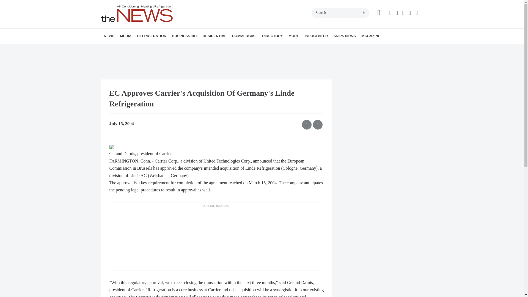  What do you see at coordinates (340, 13) in the screenshot?
I see `Search` at bounding box center [340, 13].